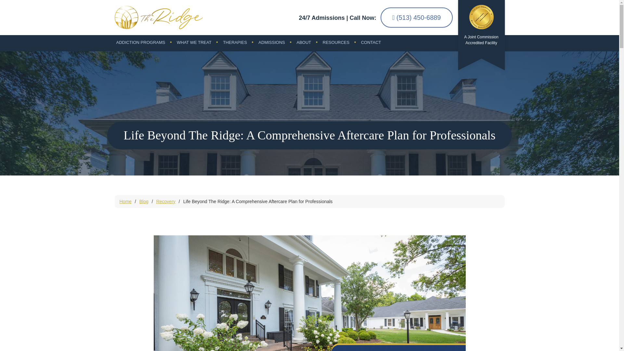 The image size is (624, 351). I want to click on logo, so click(158, 18).